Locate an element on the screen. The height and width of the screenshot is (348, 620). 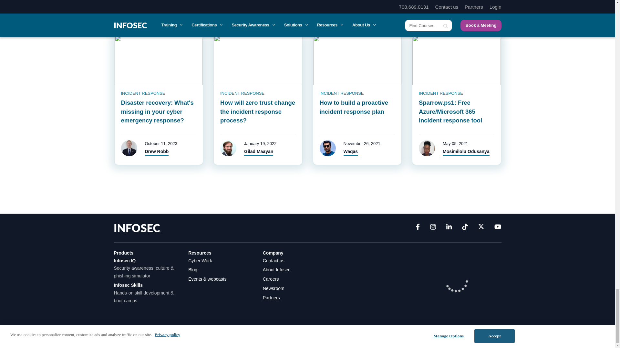
Infosec is located at coordinates (137, 227).